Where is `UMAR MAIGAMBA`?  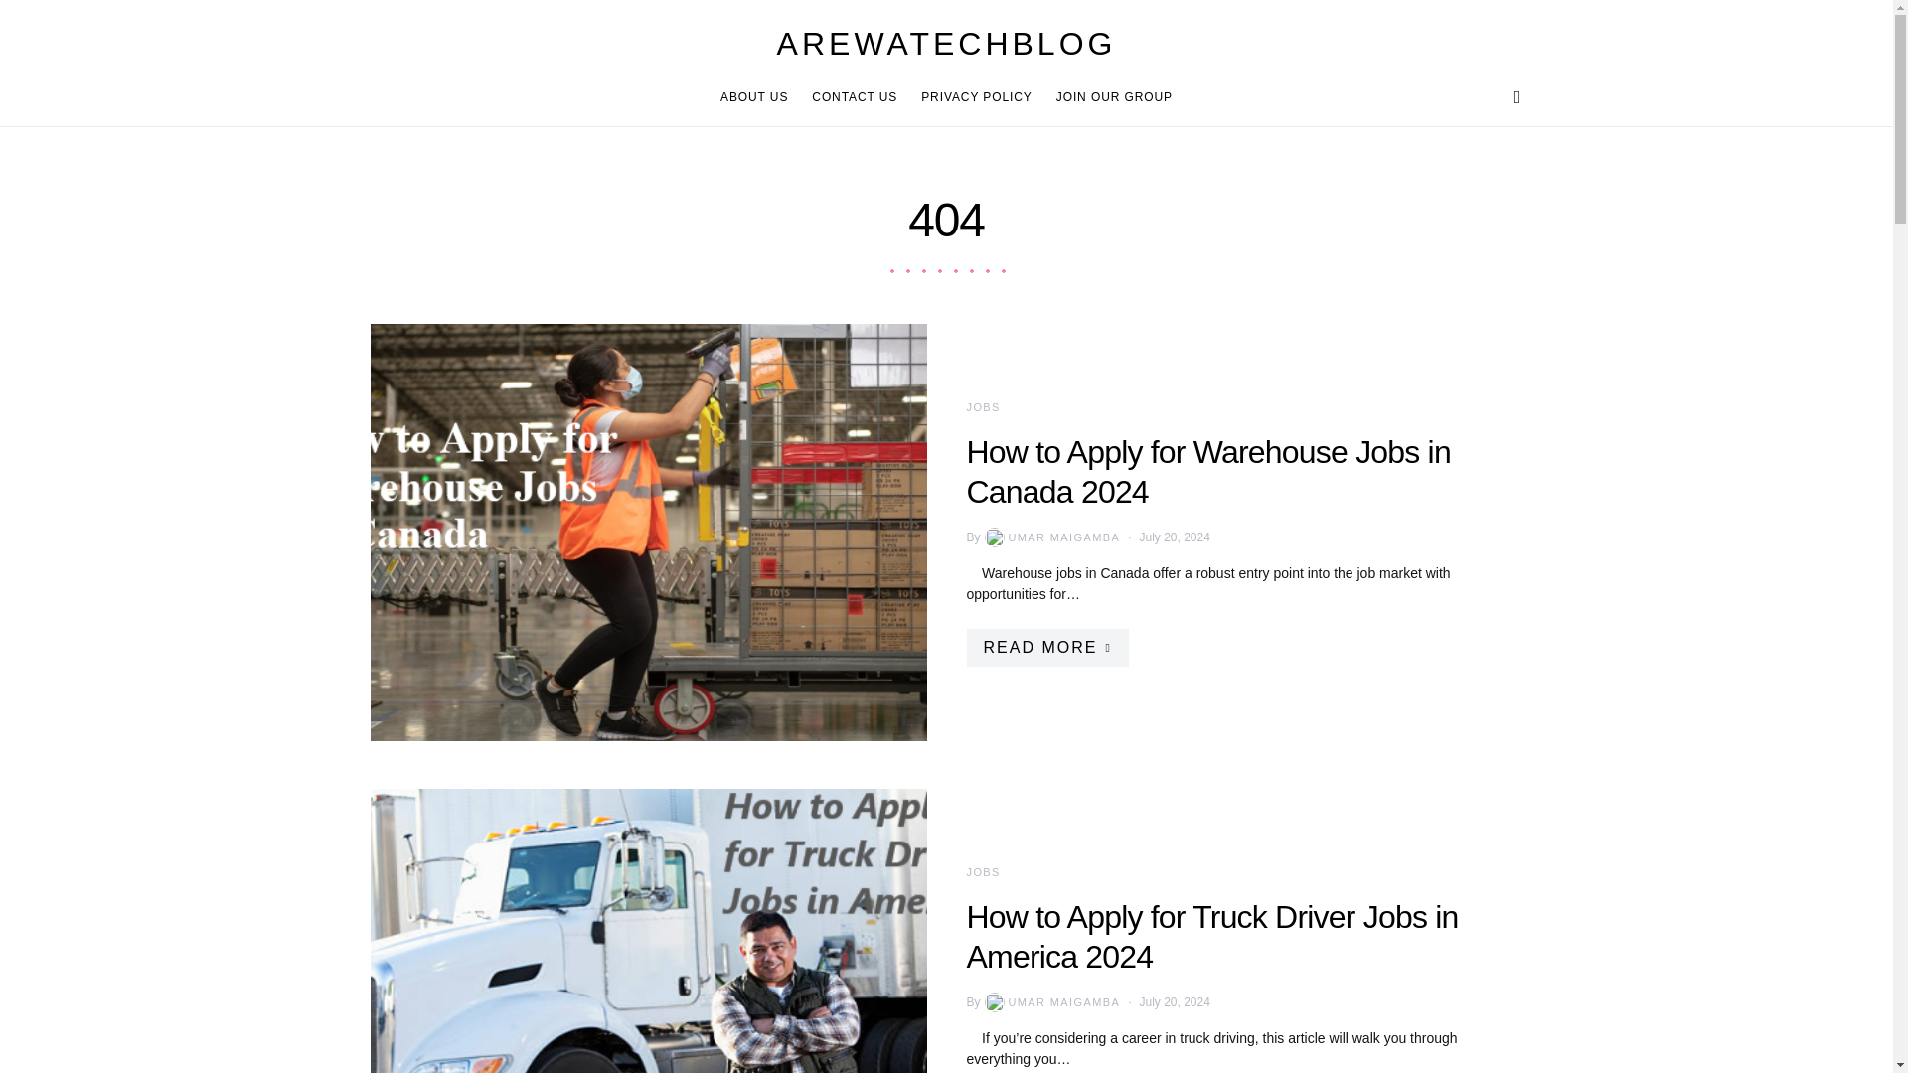
UMAR MAIGAMBA is located at coordinates (1050, 1002).